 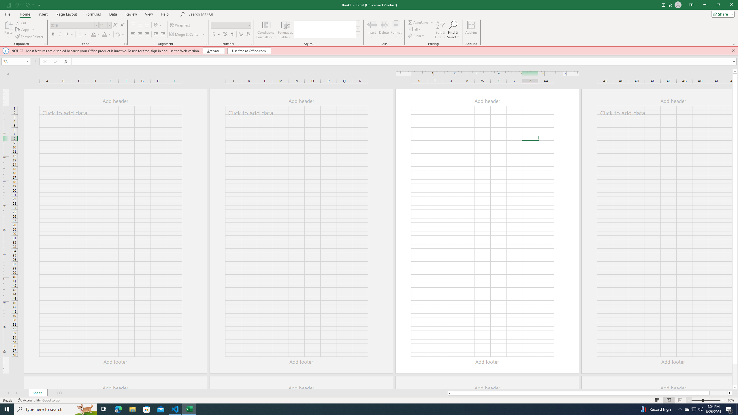 I want to click on Activate, so click(x=214, y=51).